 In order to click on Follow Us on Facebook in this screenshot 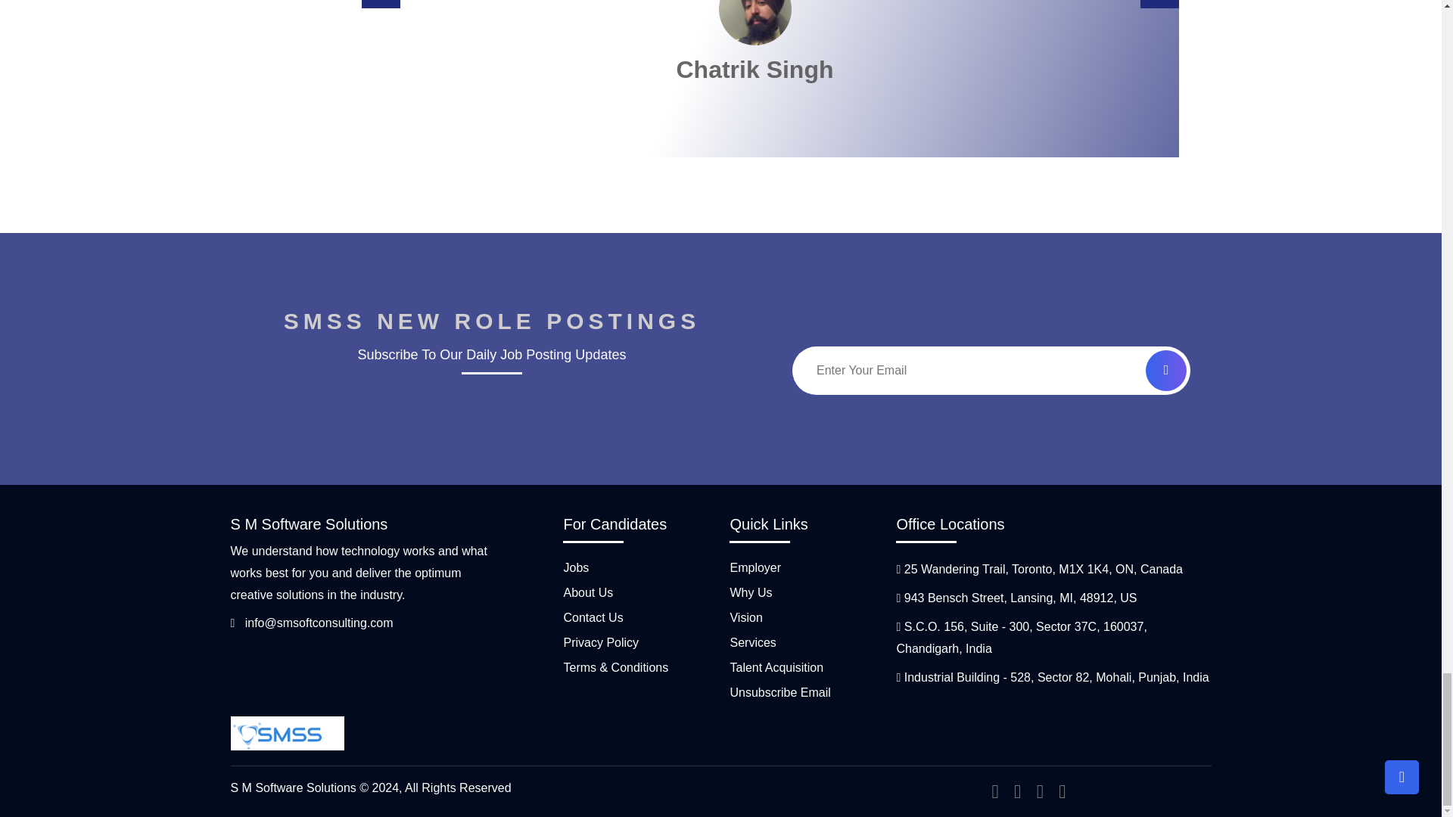, I will do `click(988, 792)`.